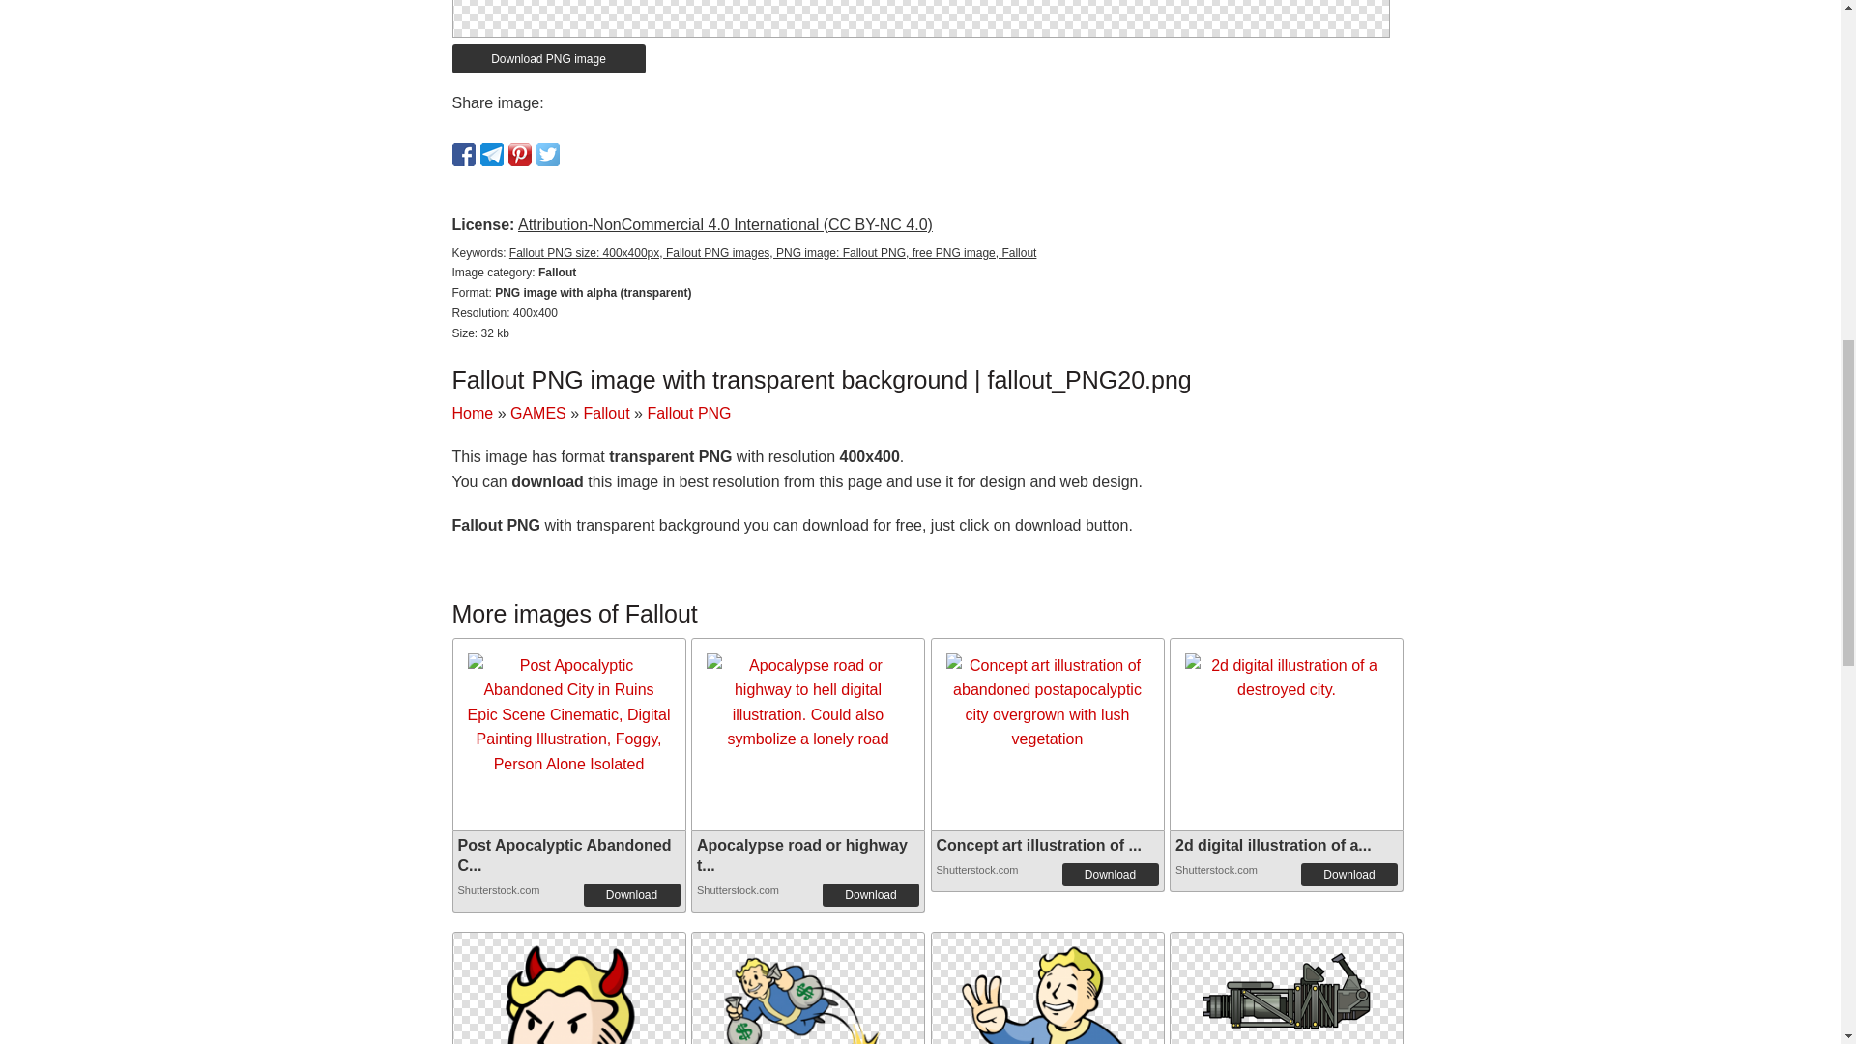  I want to click on Download, so click(1348, 874).